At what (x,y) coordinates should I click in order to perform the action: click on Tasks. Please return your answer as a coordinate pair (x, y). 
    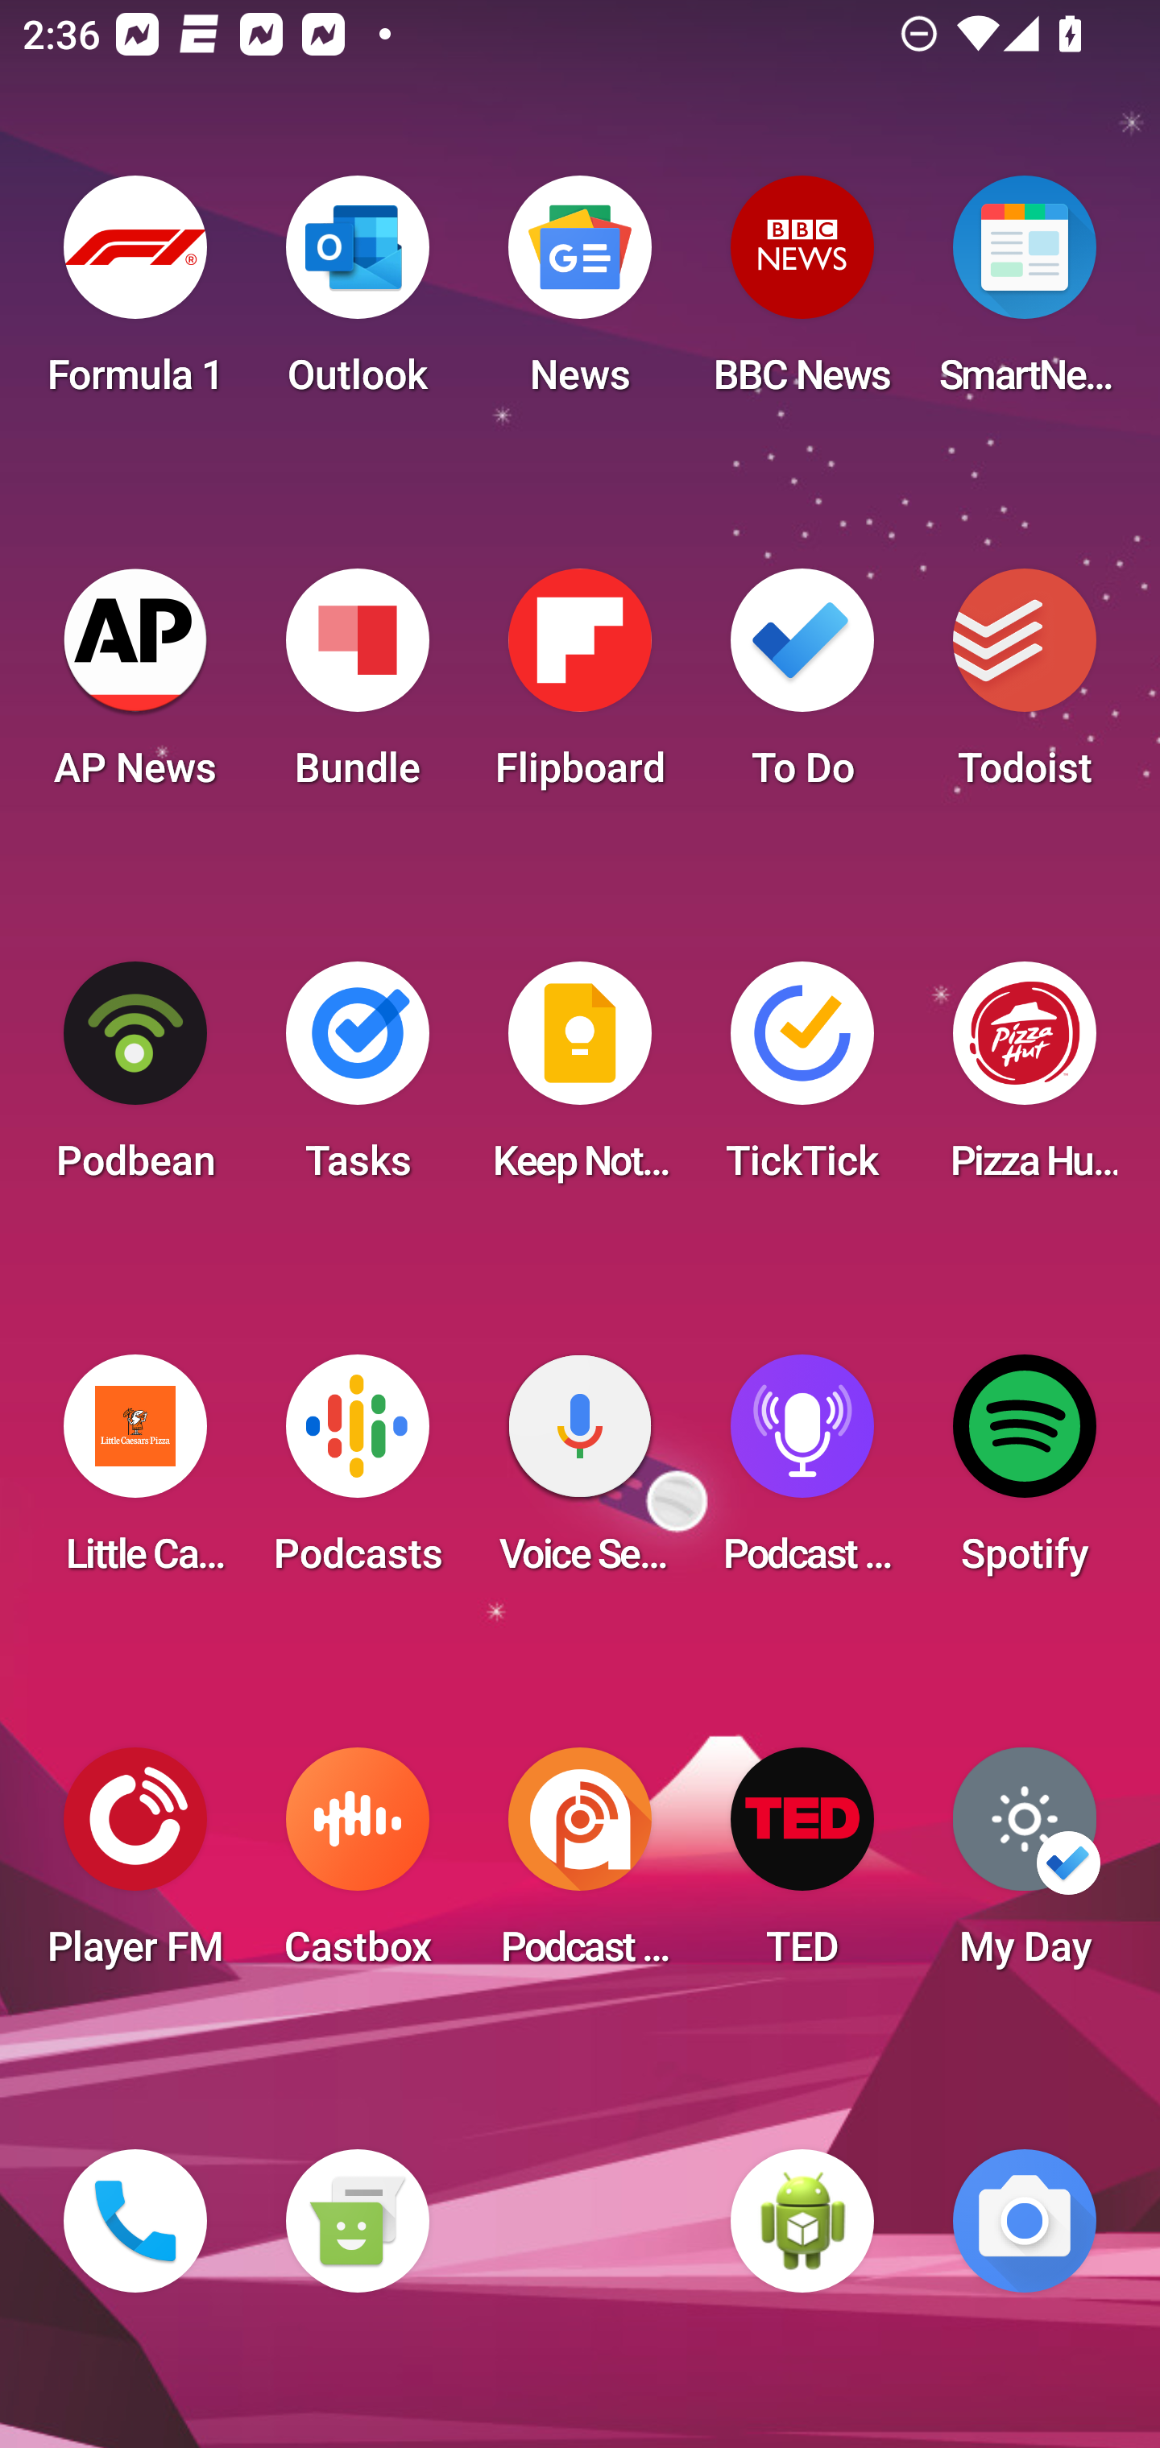
    Looking at the image, I should click on (357, 1081).